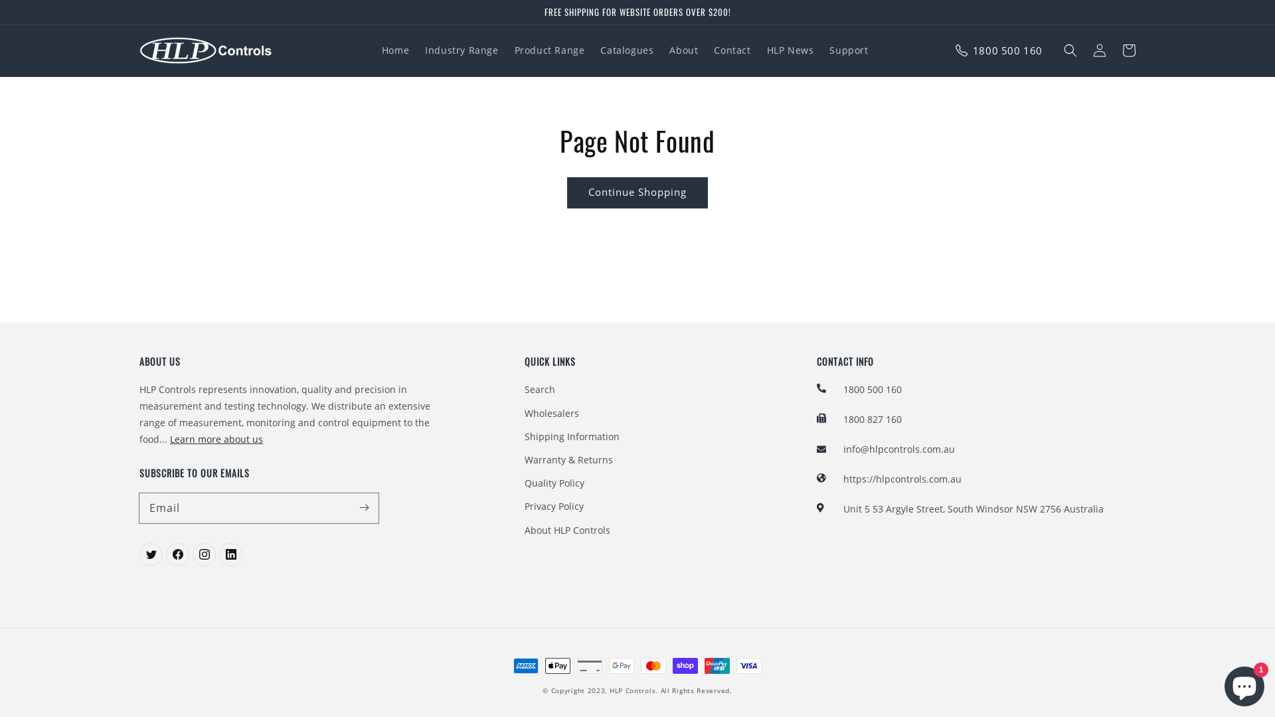 The height and width of the screenshot is (717, 1275). Describe the element at coordinates (632, 690) in the screenshot. I see `HLP Controls` at that location.